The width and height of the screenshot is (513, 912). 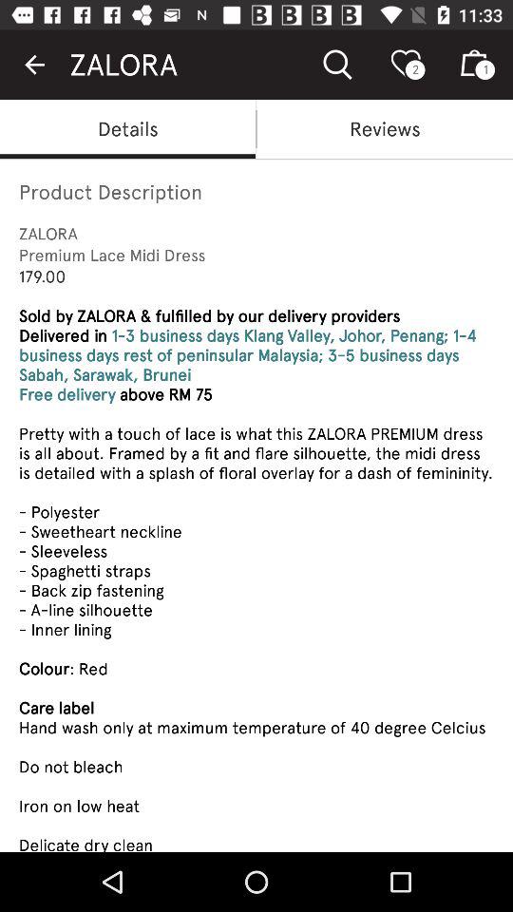 What do you see at coordinates (34, 65) in the screenshot?
I see `launch icon next to the zalora item` at bounding box center [34, 65].